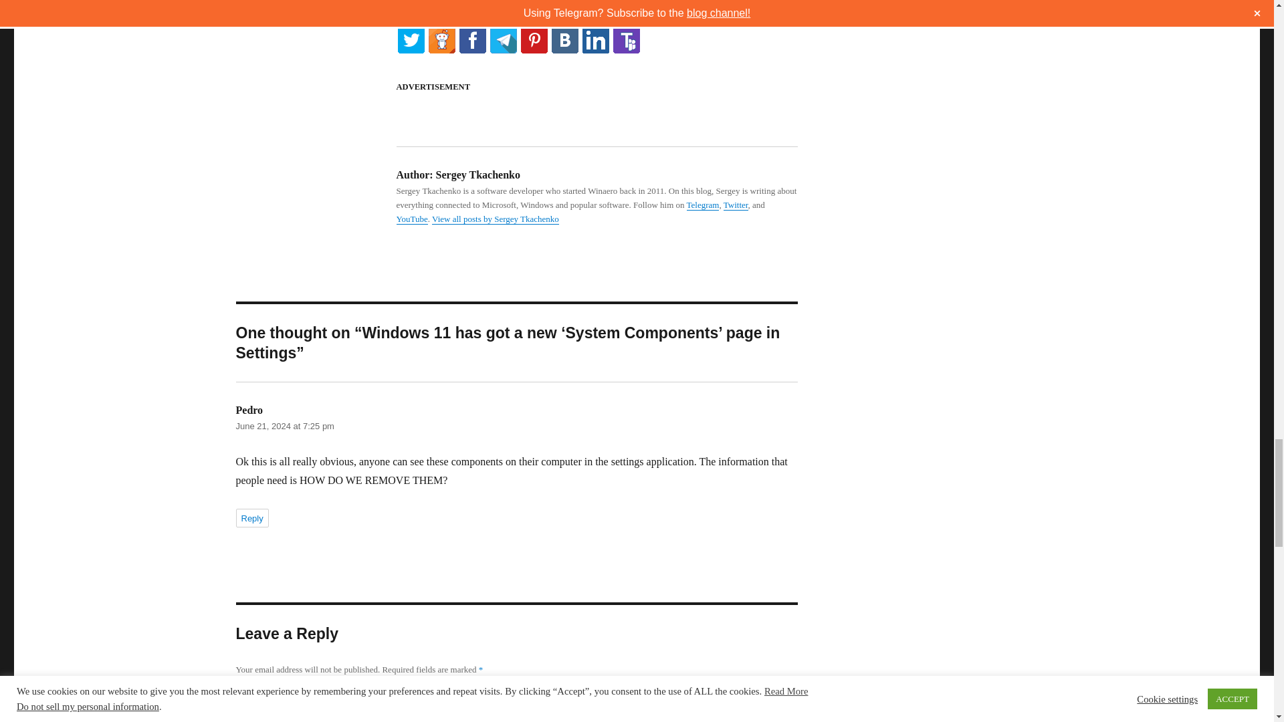  What do you see at coordinates (736, 205) in the screenshot?
I see `Twitter` at bounding box center [736, 205].